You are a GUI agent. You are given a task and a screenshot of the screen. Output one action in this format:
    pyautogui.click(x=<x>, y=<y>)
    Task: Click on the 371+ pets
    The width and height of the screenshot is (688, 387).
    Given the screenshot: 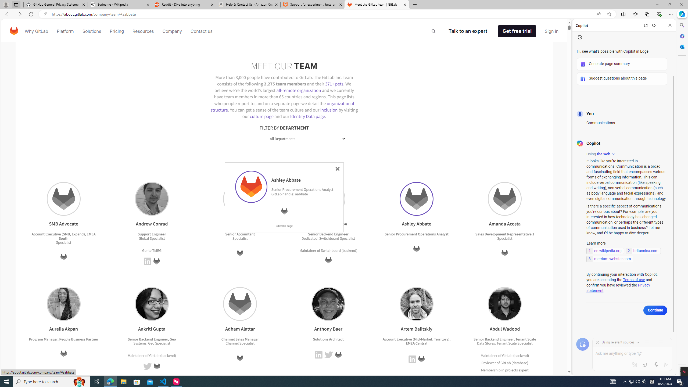 What is the action you would take?
    pyautogui.click(x=334, y=83)
    